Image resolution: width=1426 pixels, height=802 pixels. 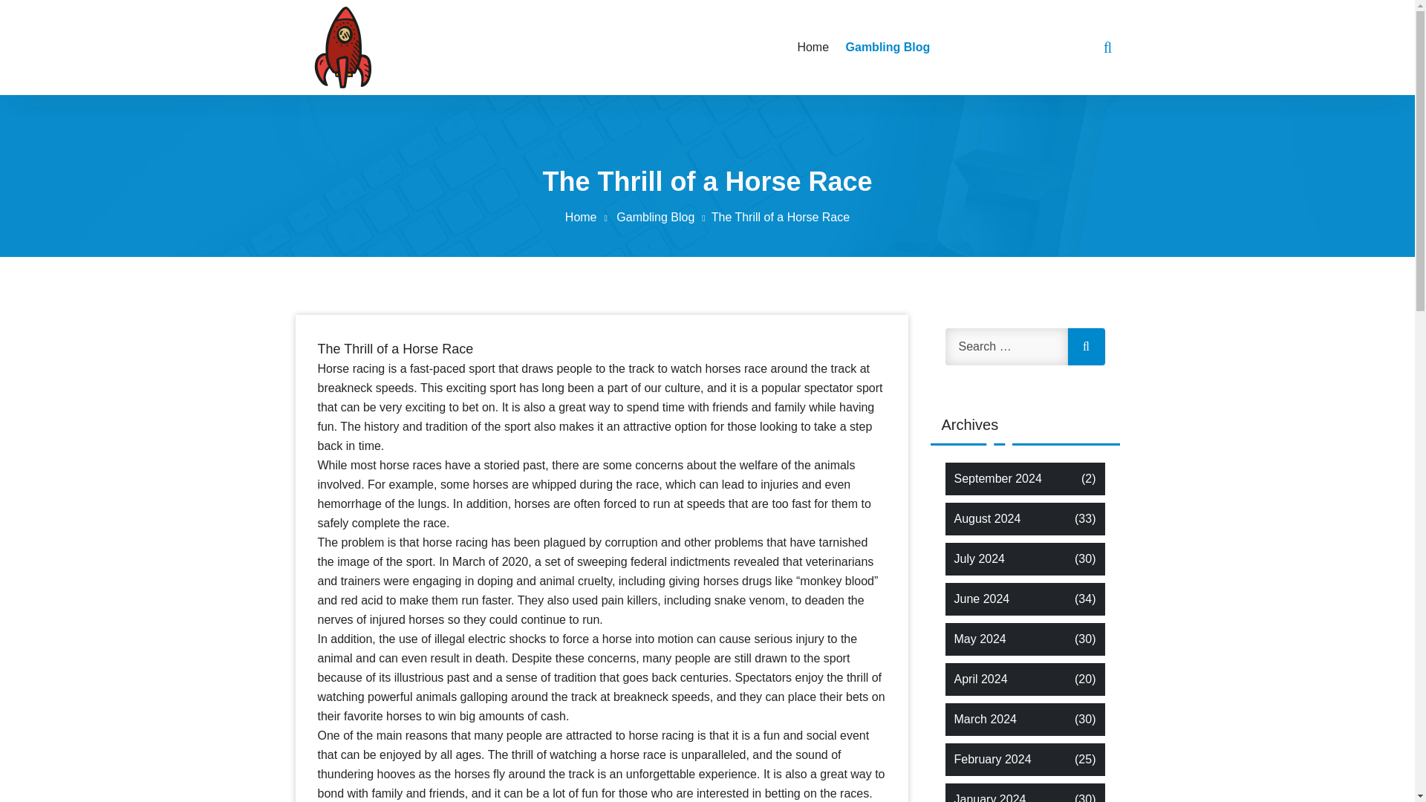 What do you see at coordinates (992, 759) in the screenshot?
I see `February 2024` at bounding box center [992, 759].